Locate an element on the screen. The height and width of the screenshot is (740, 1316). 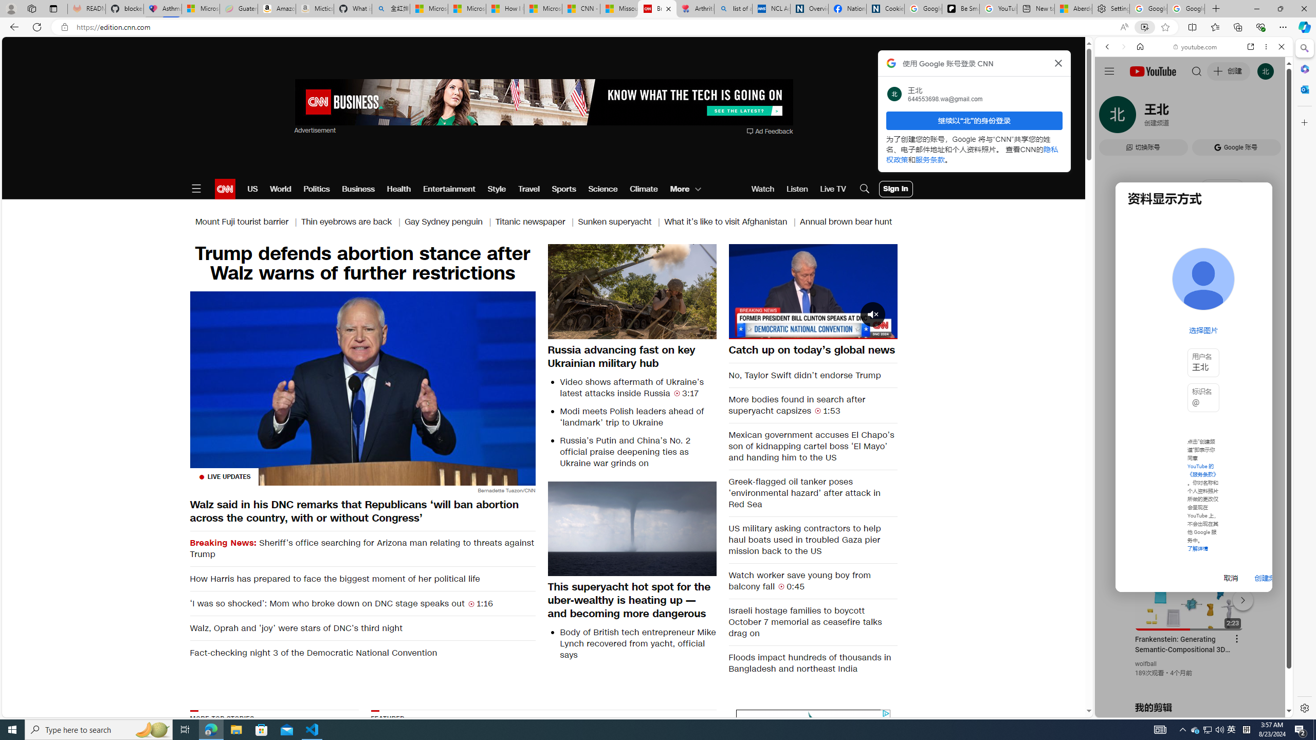
Forward 10 seconds is located at coordinates (843, 291).